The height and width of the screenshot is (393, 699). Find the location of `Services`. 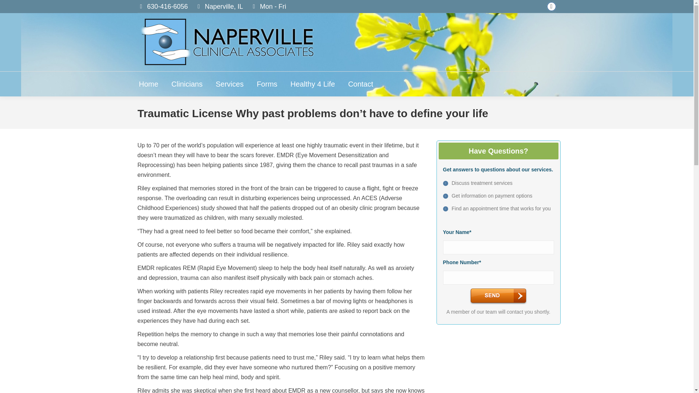

Services is located at coordinates (229, 84).